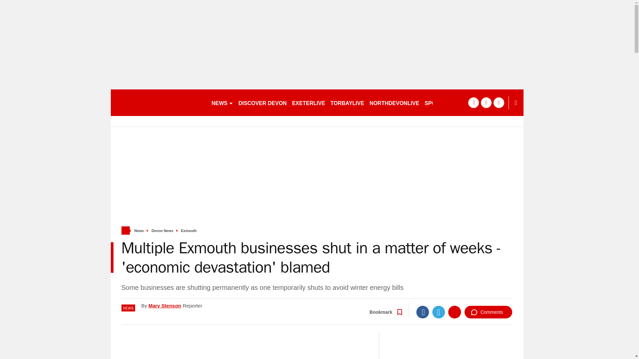 The width and height of the screenshot is (639, 359). What do you see at coordinates (473, 102) in the screenshot?
I see `facebook` at bounding box center [473, 102].